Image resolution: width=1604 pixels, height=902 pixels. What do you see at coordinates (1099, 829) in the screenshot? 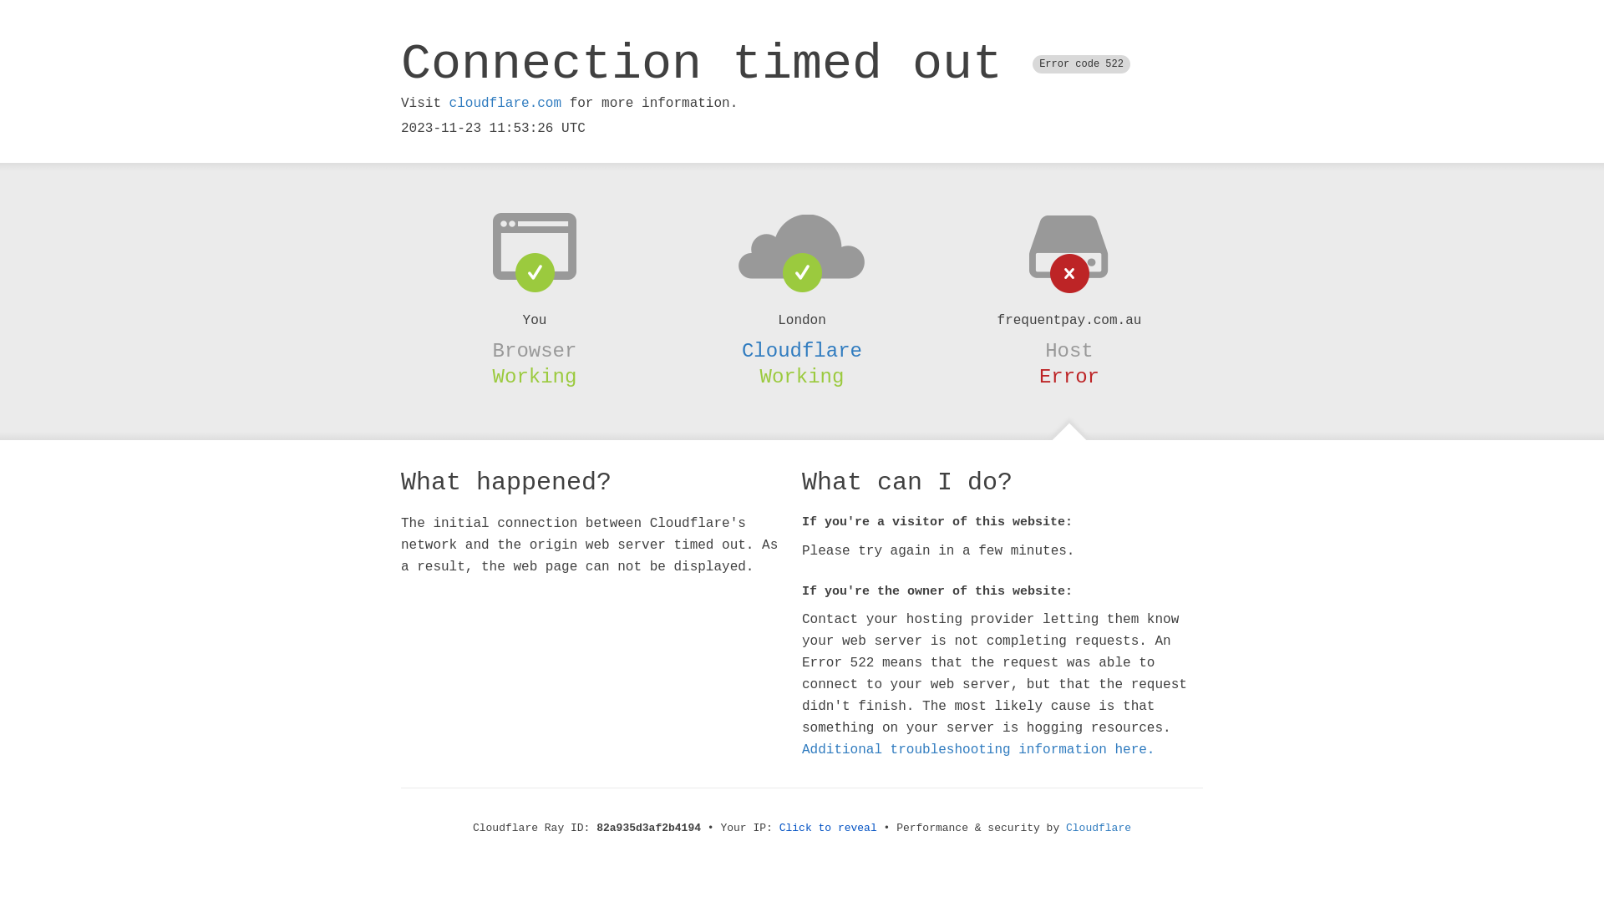
I see `Cloudflare` at bounding box center [1099, 829].